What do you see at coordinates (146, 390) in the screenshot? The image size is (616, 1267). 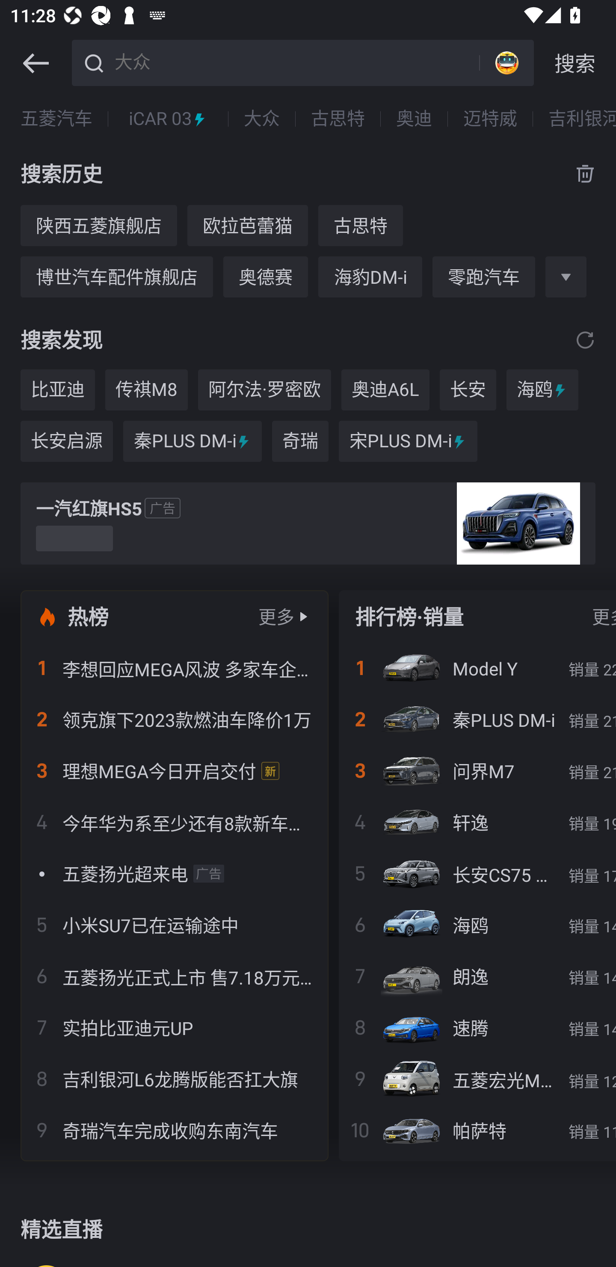 I see `传祺M8` at bounding box center [146, 390].